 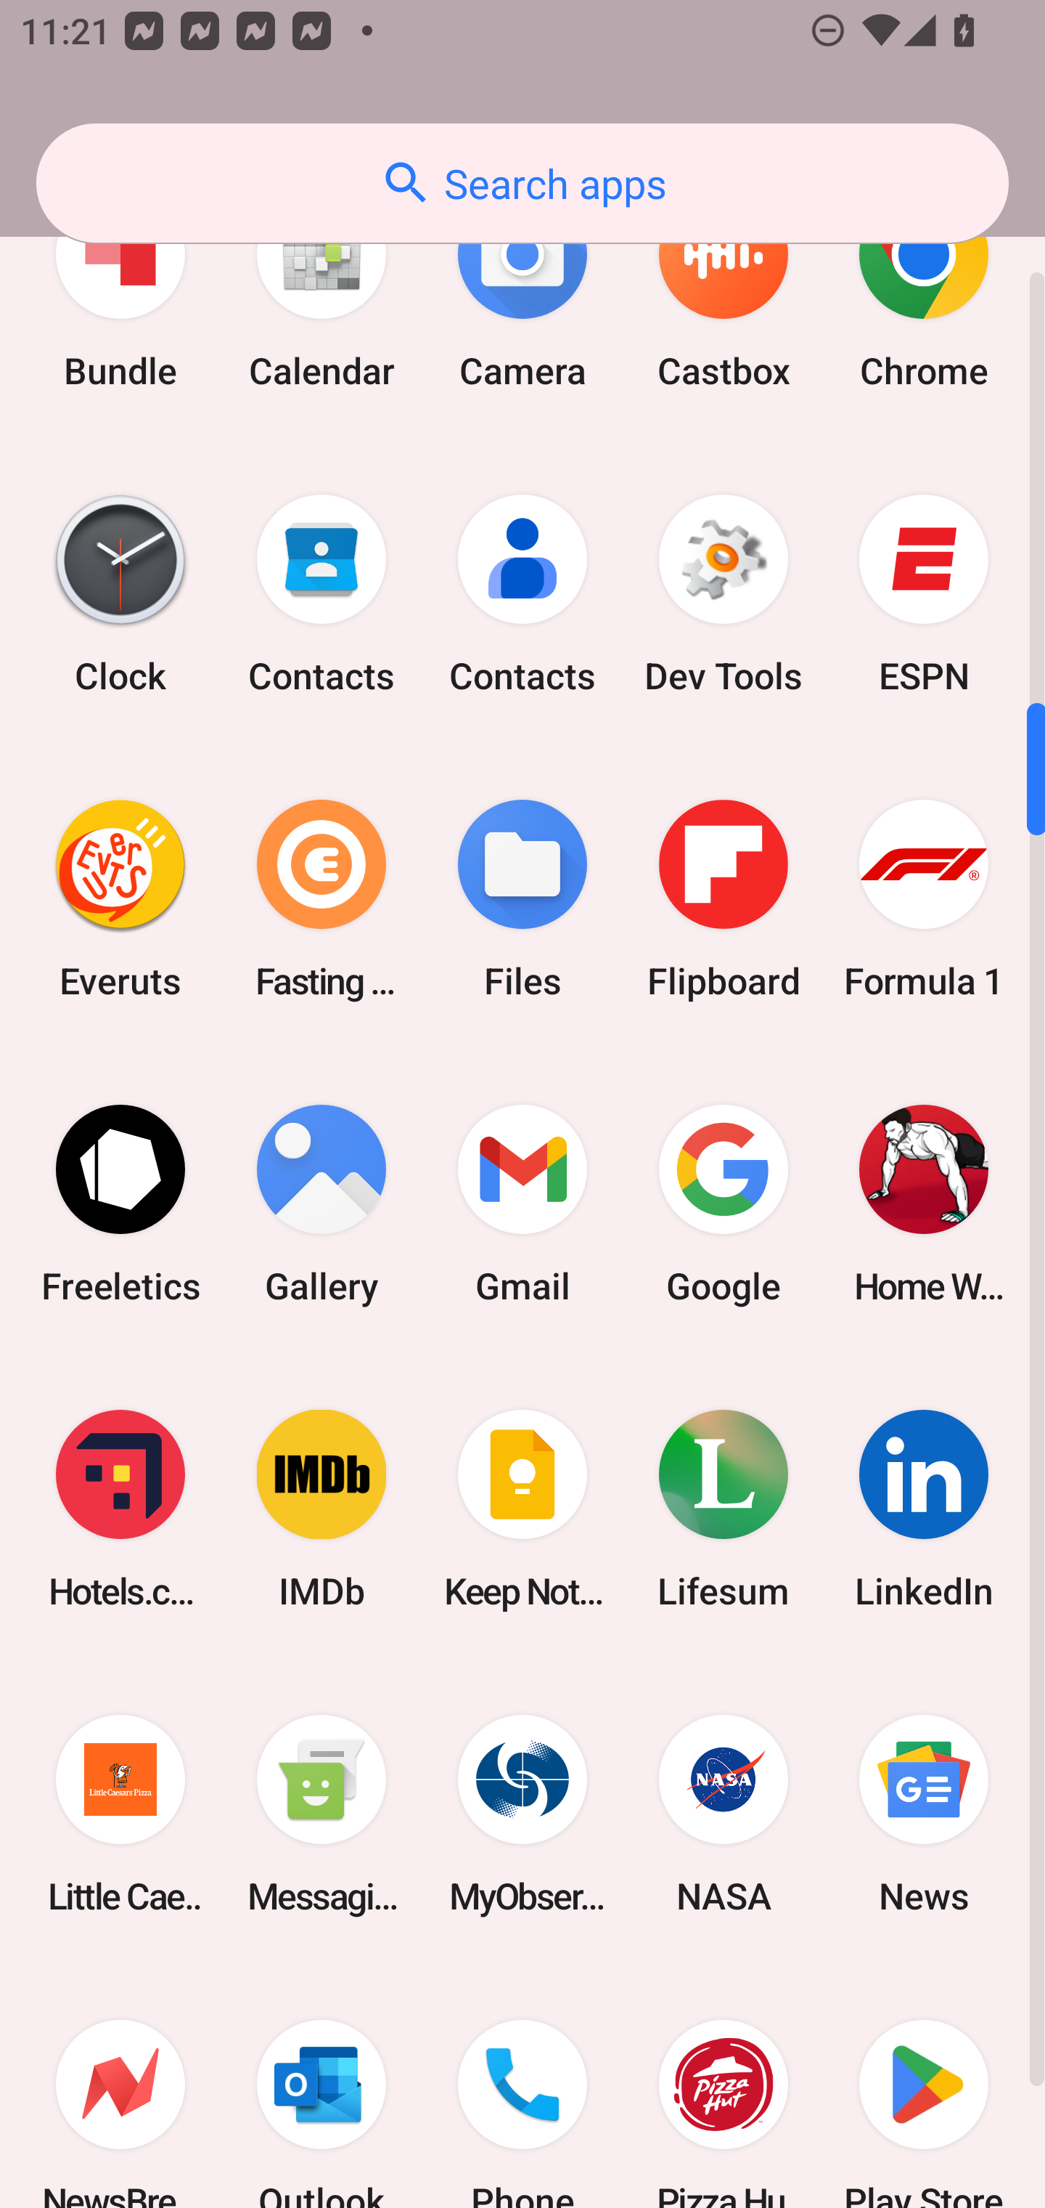 What do you see at coordinates (120, 1203) in the screenshot?
I see `Freeletics` at bounding box center [120, 1203].